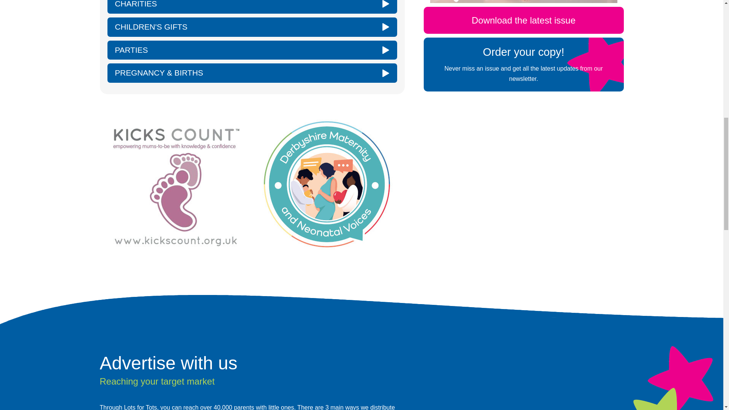  What do you see at coordinates (252, 50) in the screenshot?
I see `PARTIES` at bounding box center [252, 50].